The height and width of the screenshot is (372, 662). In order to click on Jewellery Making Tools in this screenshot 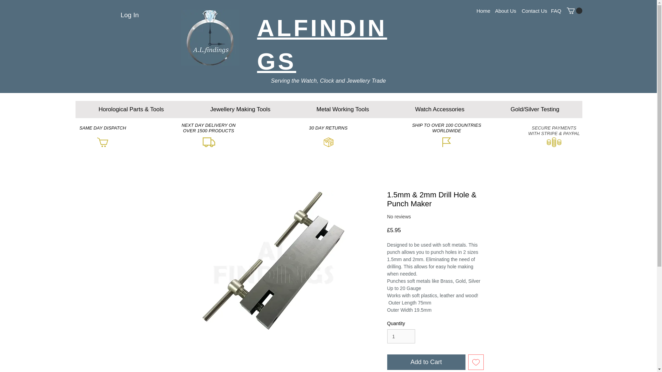, I will do `click(240, 110)`.